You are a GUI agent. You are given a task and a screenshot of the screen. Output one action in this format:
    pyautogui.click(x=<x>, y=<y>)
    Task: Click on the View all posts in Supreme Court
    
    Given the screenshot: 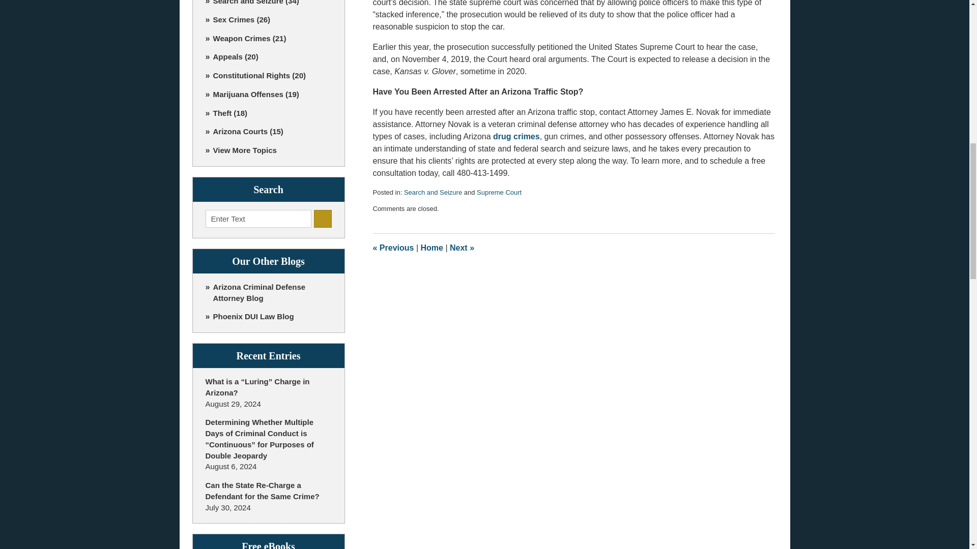 What is the action you would take?
    pyautogui.click(x=499, y=192)
    